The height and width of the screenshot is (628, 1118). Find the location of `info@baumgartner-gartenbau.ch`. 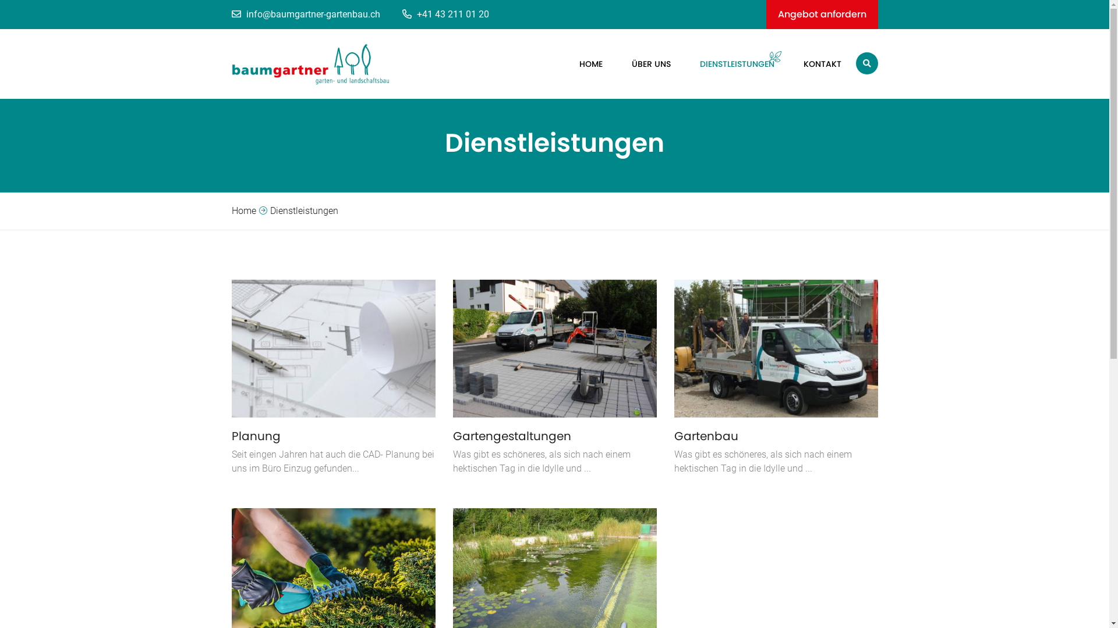

info@baumgartner-gartenbau.ch is located at coordinates (314, 15).